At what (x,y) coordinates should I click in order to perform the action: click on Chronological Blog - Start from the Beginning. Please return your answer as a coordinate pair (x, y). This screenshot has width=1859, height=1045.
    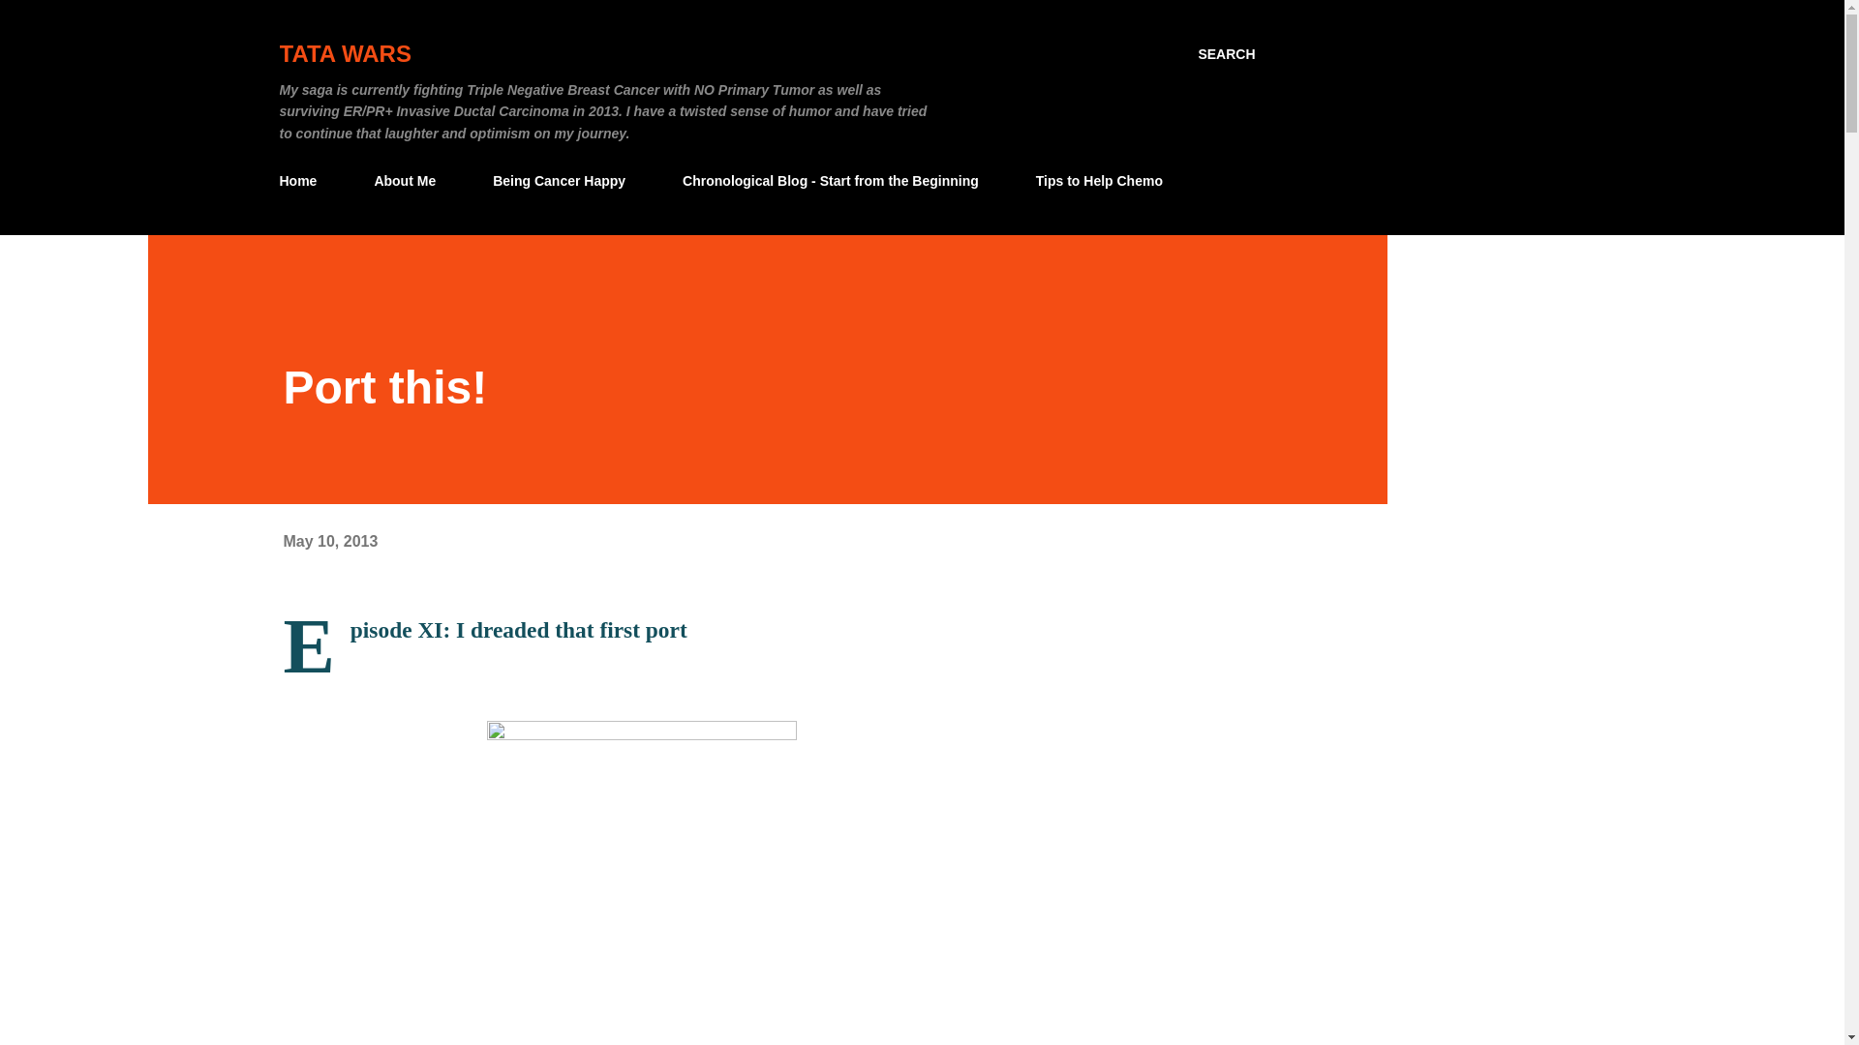
    Looking at the image, I should click on (831, 181).